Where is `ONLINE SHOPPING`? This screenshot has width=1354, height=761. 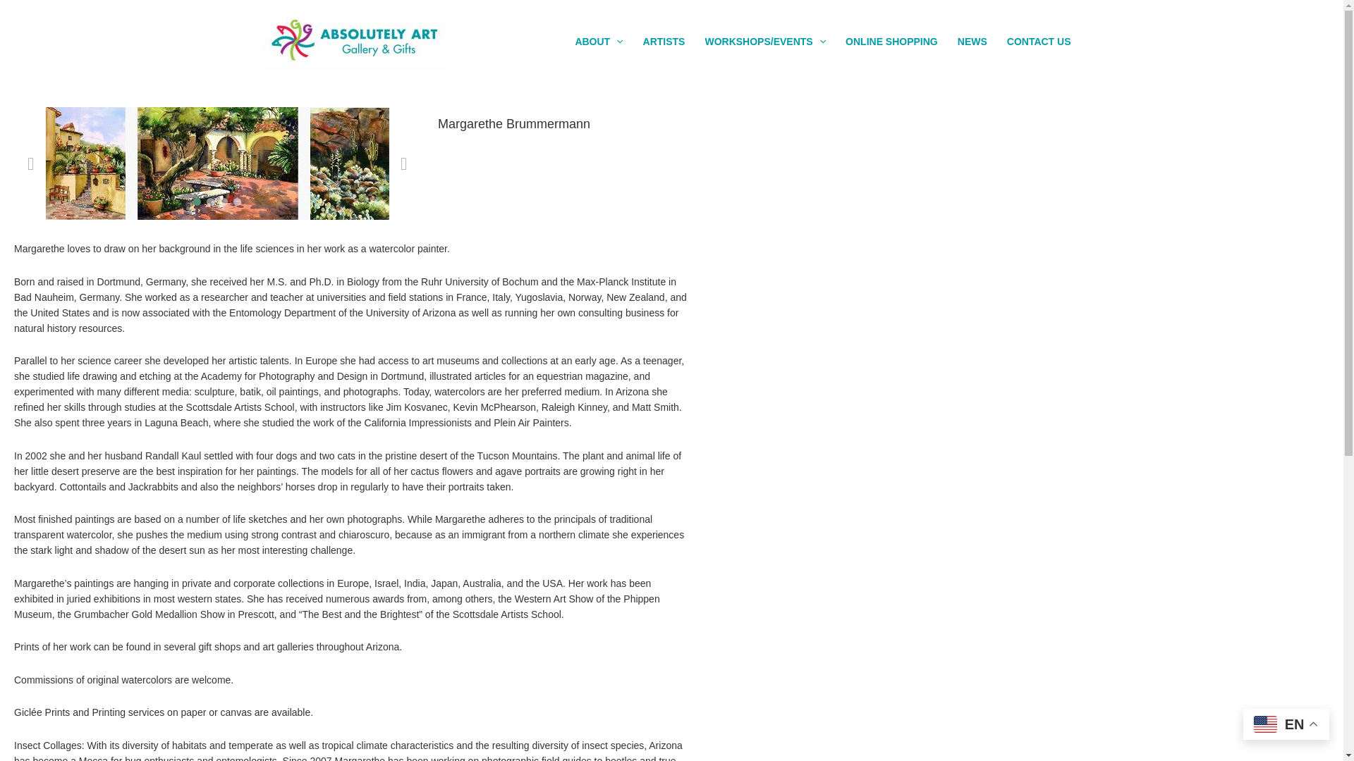
ONLINE SHOPPING is located at coordinates (891, 41).